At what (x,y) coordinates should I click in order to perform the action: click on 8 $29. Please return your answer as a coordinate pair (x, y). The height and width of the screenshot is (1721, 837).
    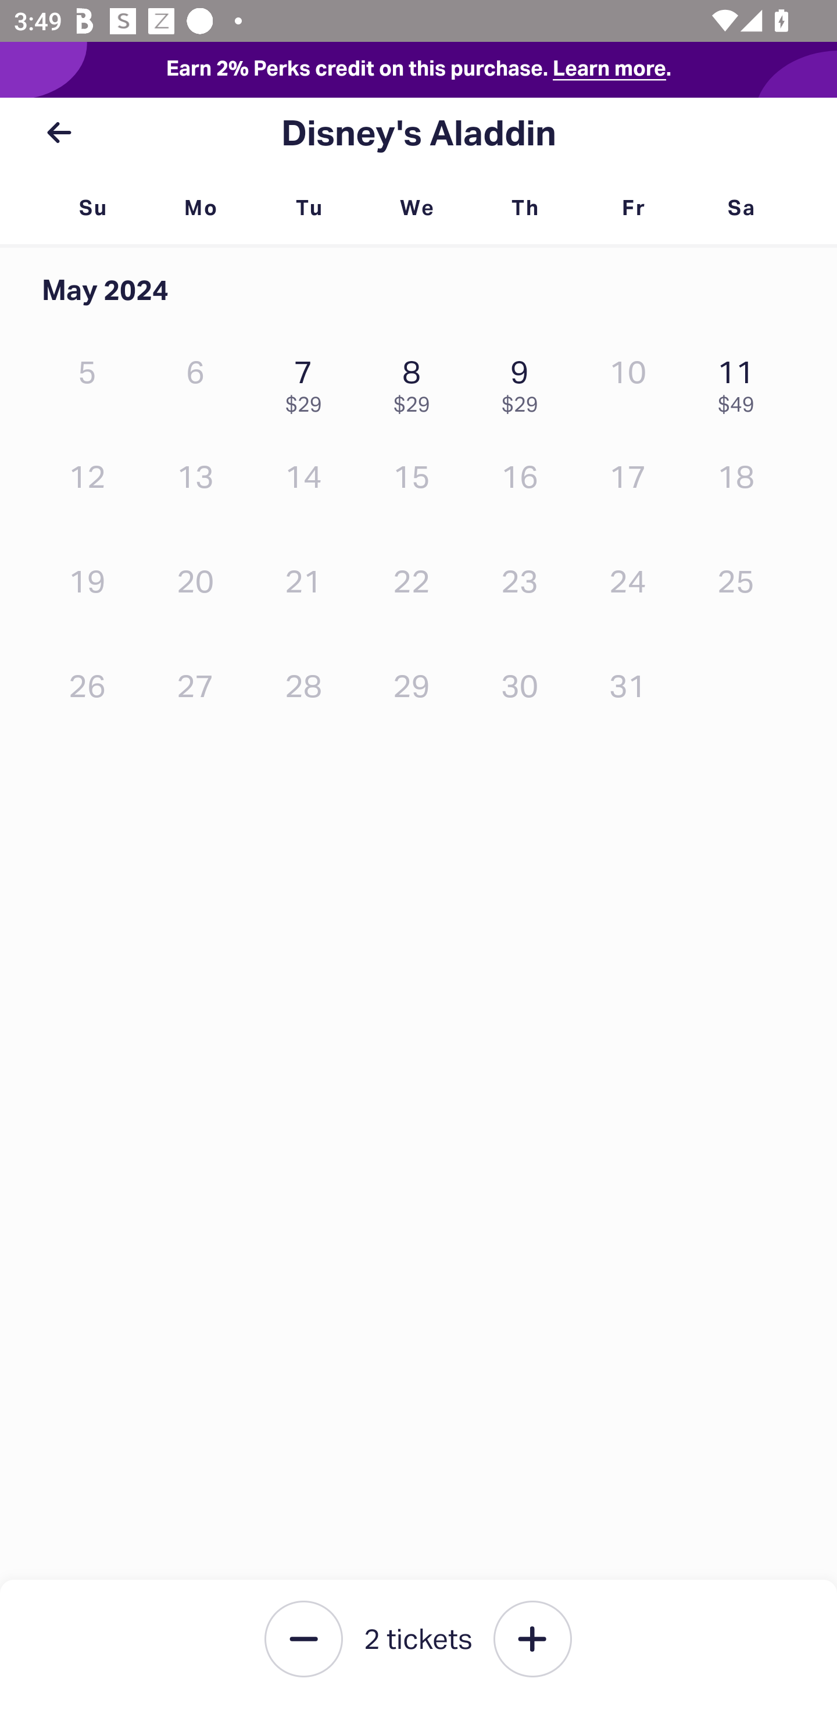
    Looking at the image, I should click on (416, 381).